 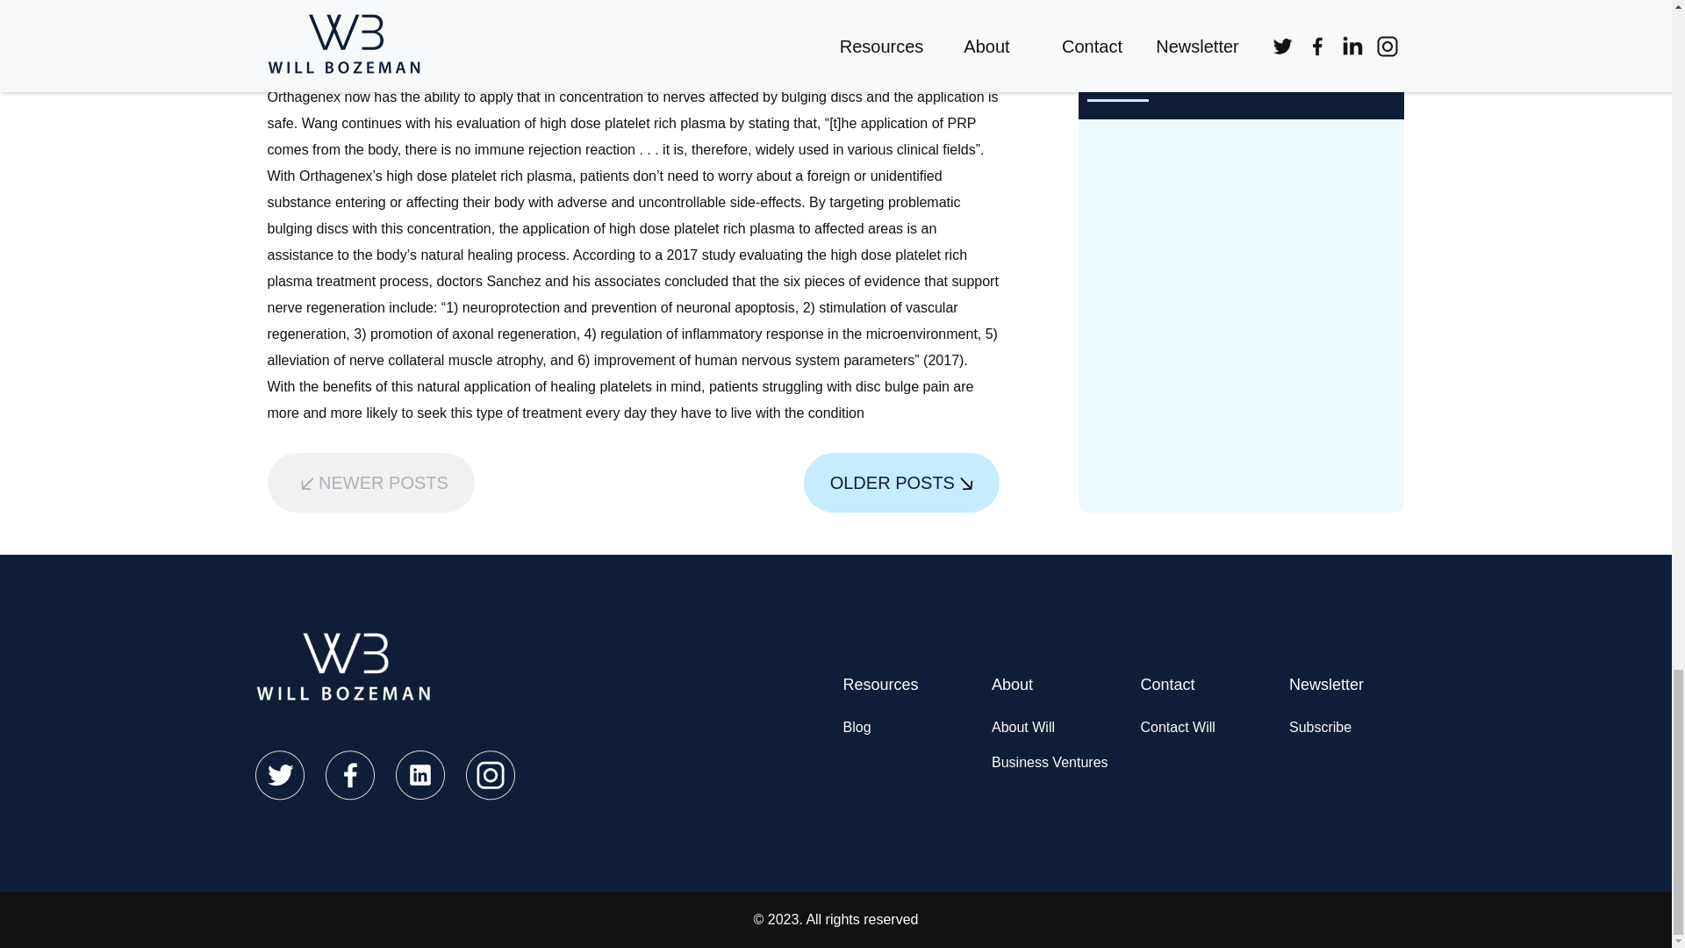 I want to click on Contact Will, so click(x=1178, y=727).